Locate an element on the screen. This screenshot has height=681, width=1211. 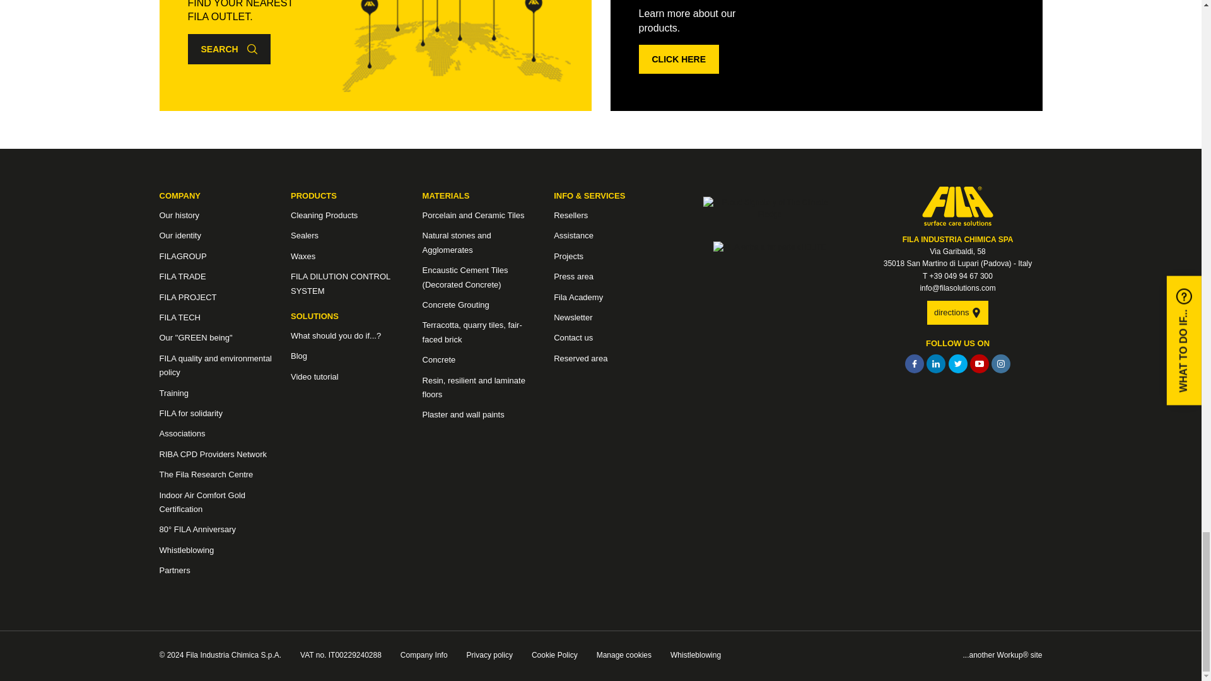
linkedin is located at coordinates (936, 363).